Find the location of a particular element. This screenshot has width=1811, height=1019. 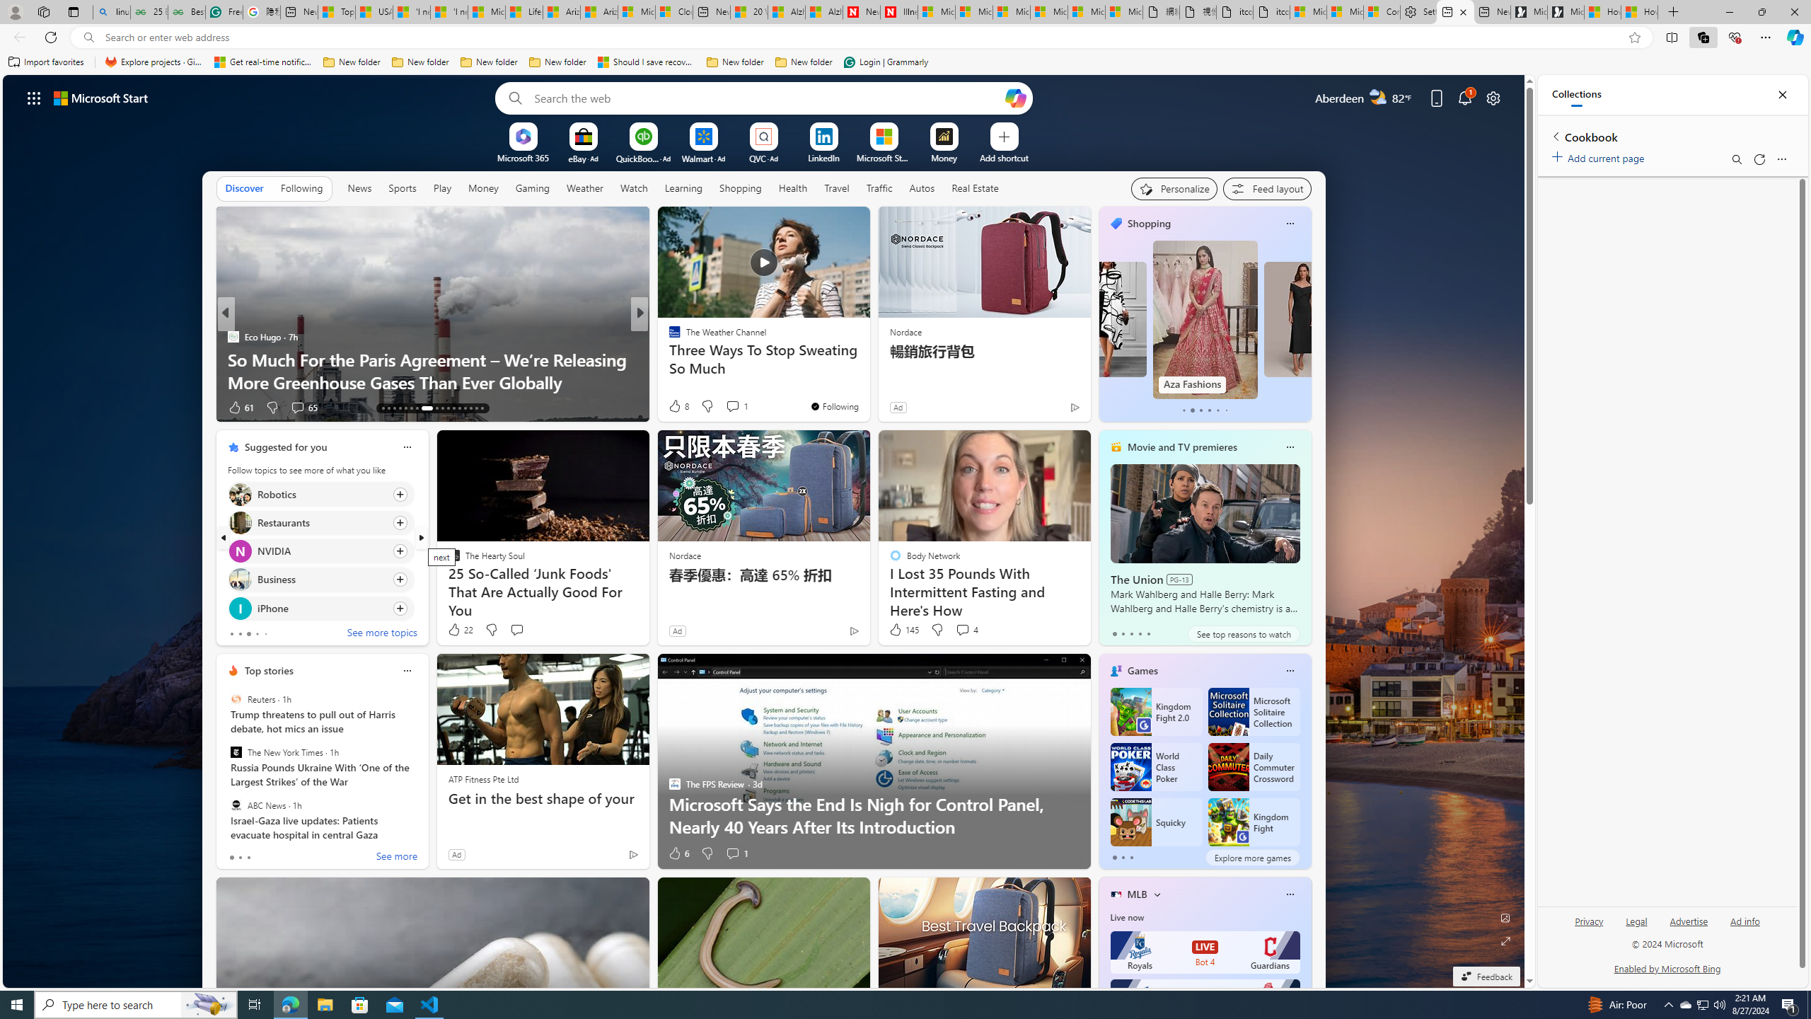

MLB is located at coordinates (1138, 894).